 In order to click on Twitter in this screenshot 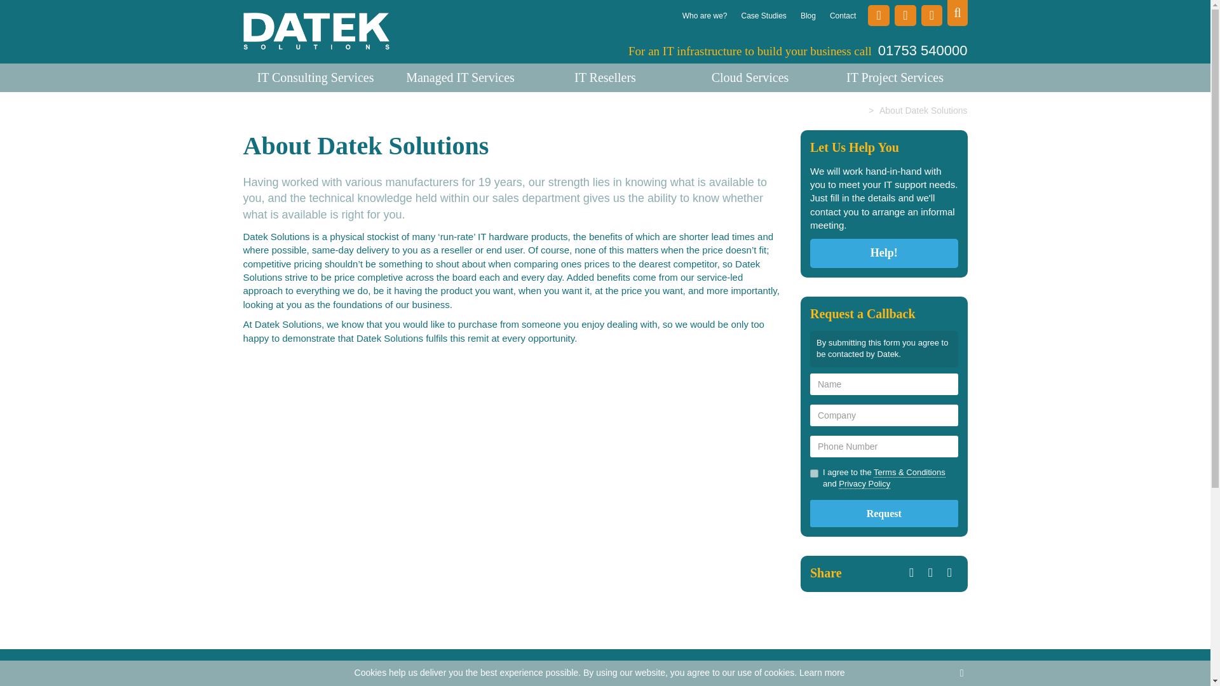, I will do `click(930, 572)`.